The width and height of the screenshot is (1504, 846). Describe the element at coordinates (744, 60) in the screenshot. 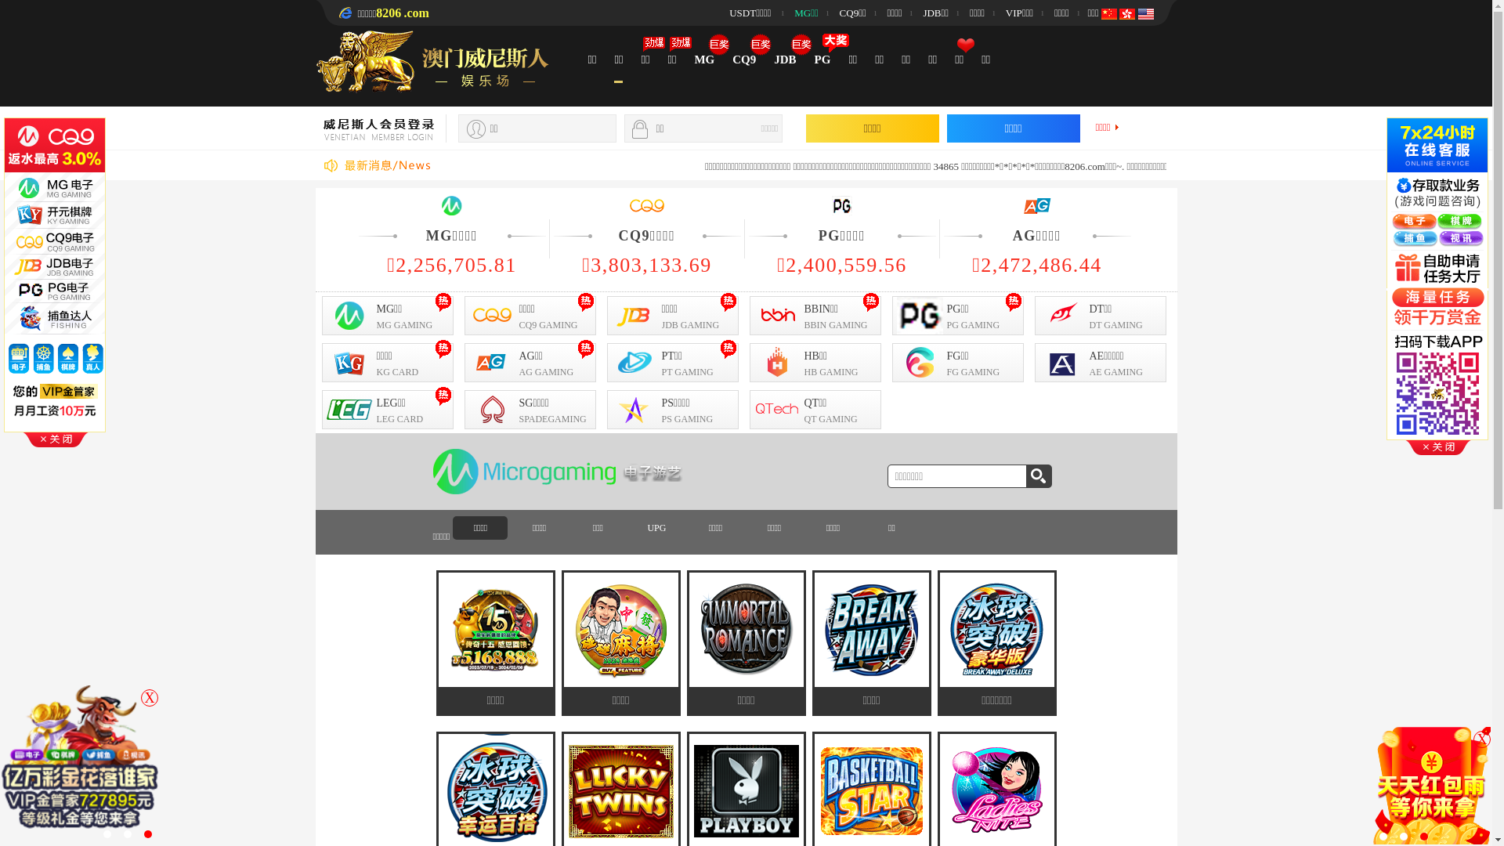

I see `CQ9` at that location.